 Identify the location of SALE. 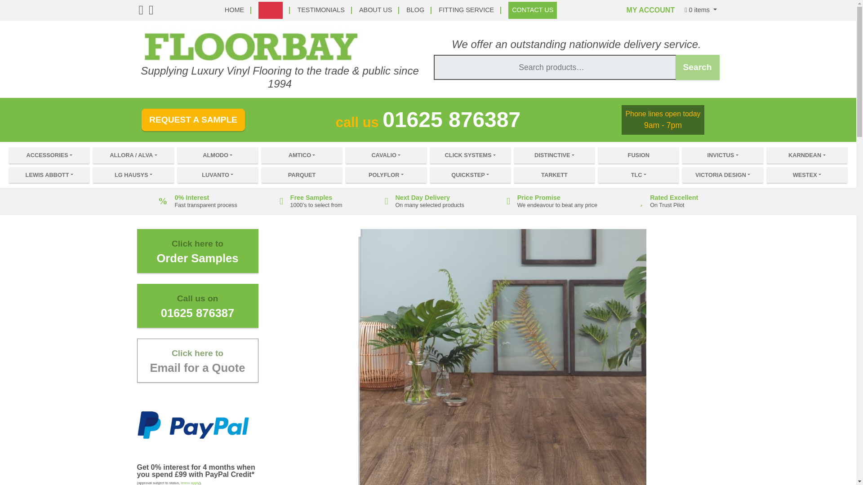
(271, 10).